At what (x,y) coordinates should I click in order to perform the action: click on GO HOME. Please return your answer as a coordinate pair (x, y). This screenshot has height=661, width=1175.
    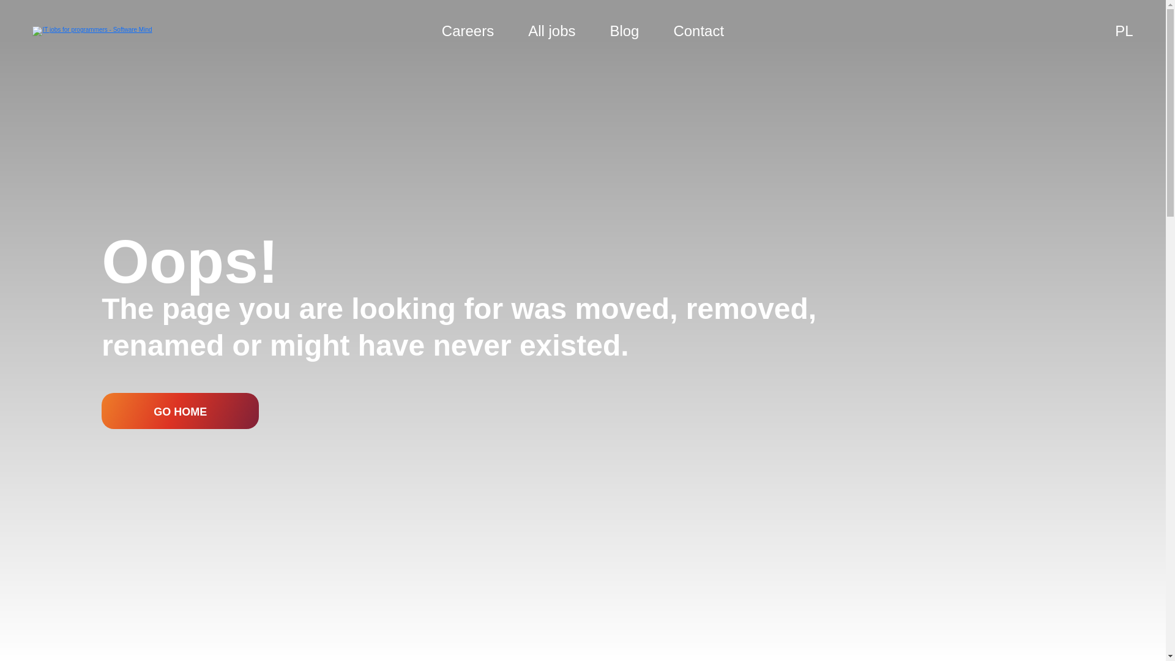
    Looking at the image, I should click on (180, 411).